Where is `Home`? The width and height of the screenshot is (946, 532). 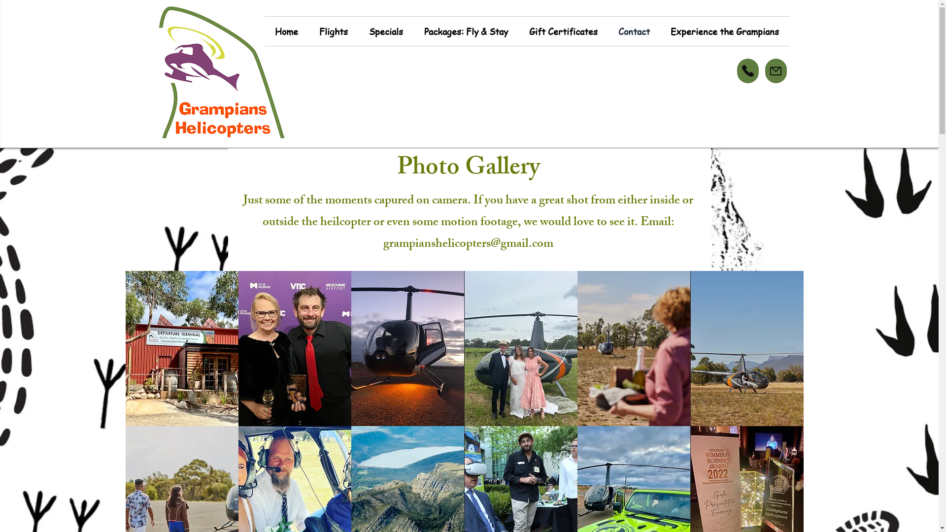
Home is located at coordinates (286, 32).